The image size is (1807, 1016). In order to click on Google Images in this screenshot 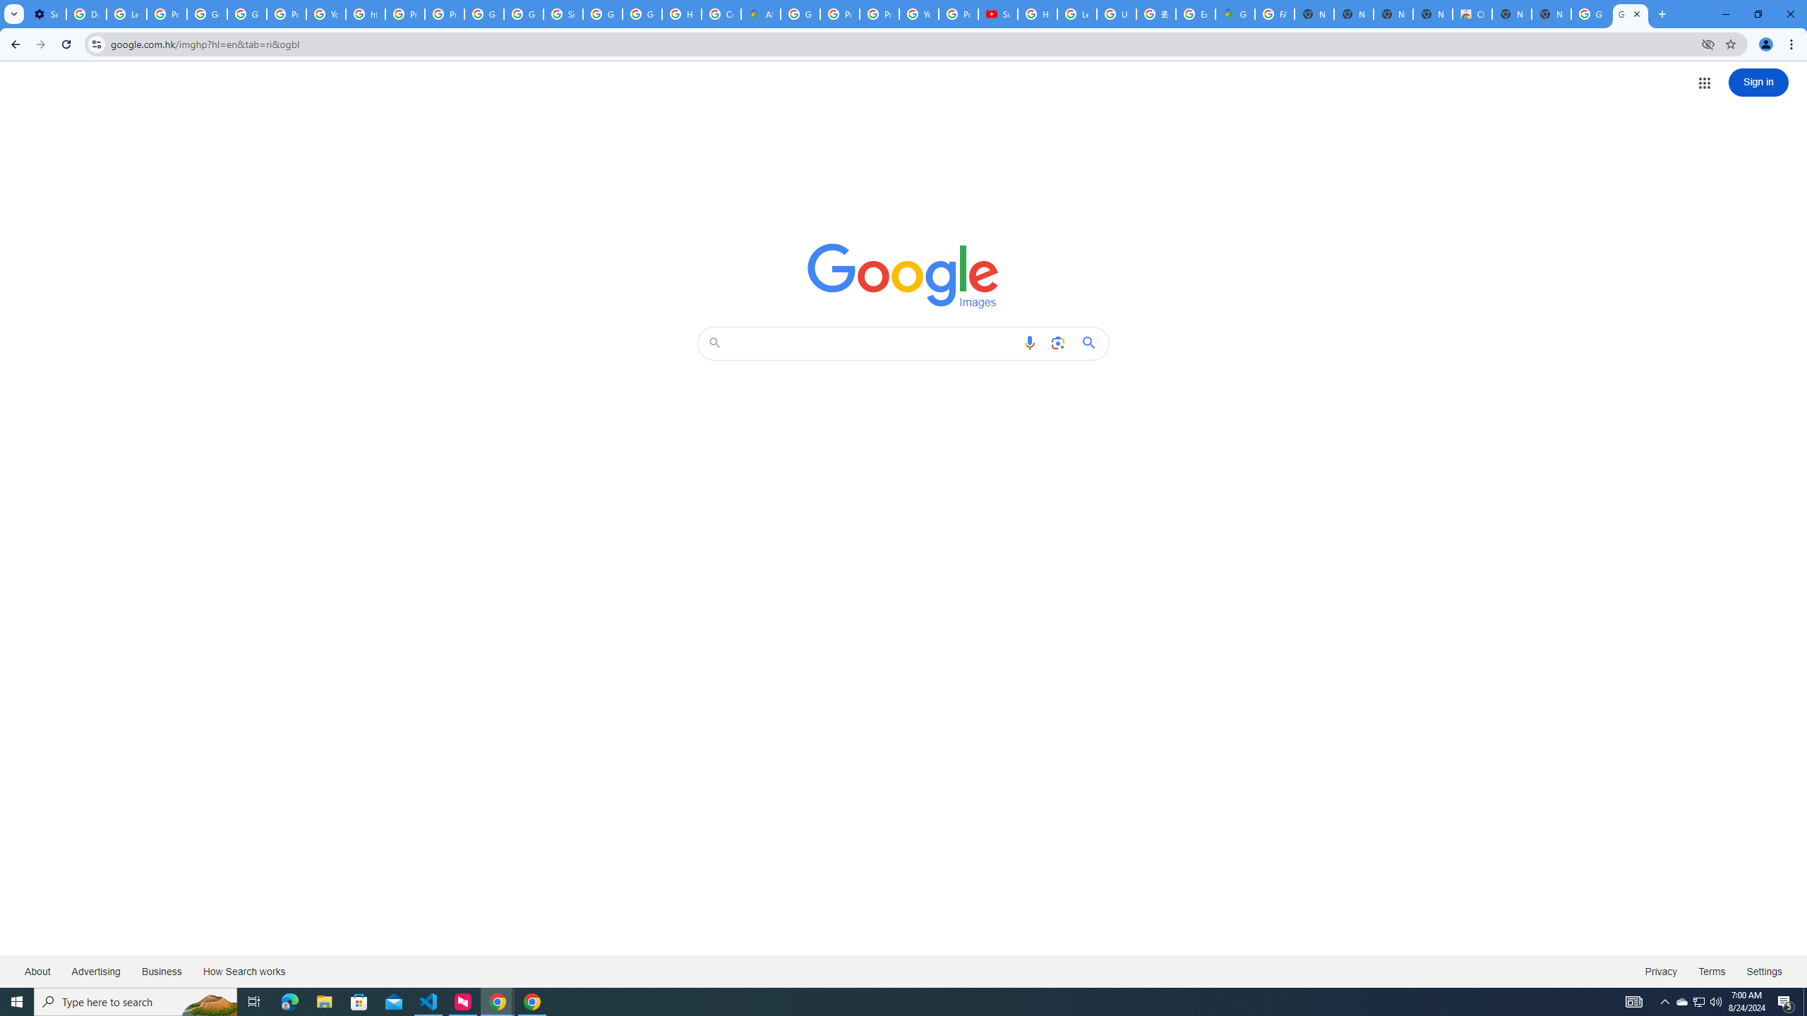, I will do `click(903, 275)`.